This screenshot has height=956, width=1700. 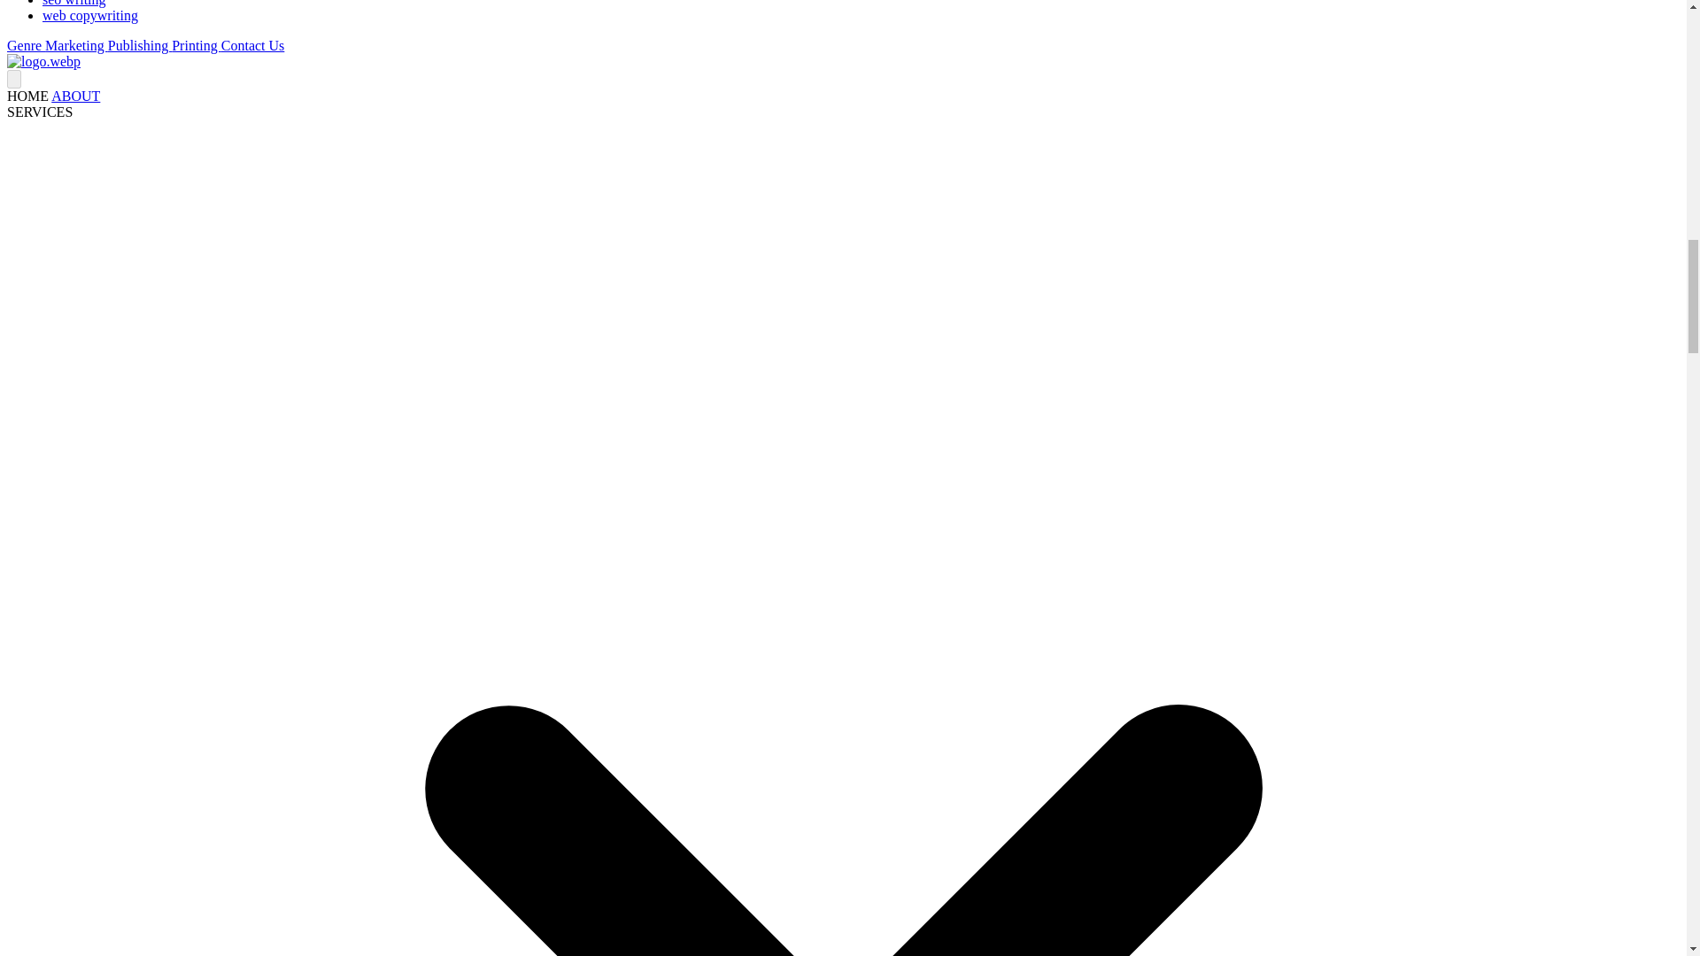 What do you see at coordinates (90, 14) in the screenshot?
I see `web copywriting` at bounding box center [90, 14].